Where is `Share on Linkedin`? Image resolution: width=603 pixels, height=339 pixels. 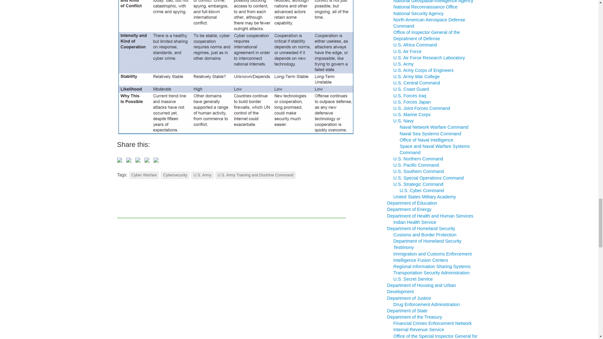
Share on Linkedin is located at coordinates (147, 160).